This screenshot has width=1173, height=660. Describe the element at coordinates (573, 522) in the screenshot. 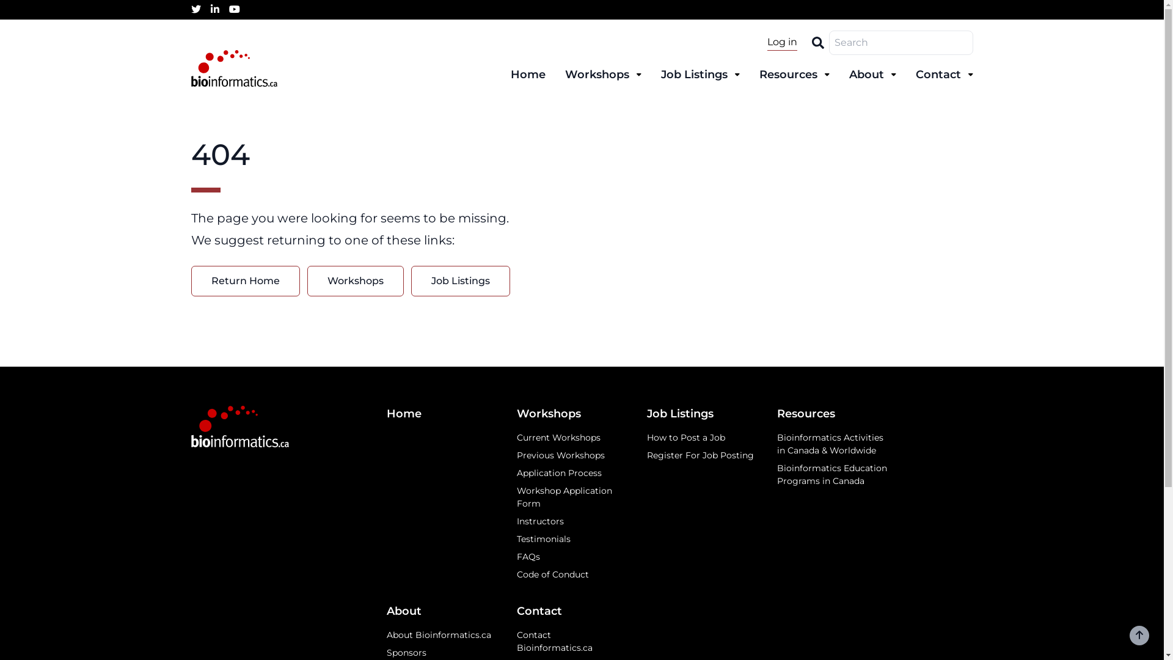

I see `Instructors` at that location.